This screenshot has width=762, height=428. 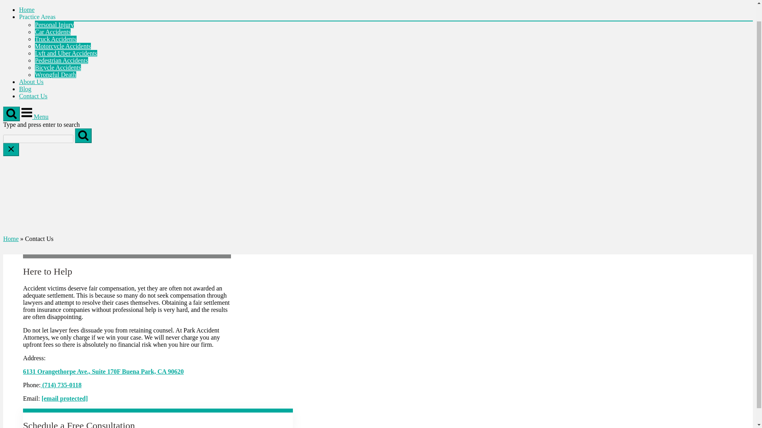 What do you see at coordinates (31, 82) in the screenshot?
I see `About Us` at bounding box center [31, 82].